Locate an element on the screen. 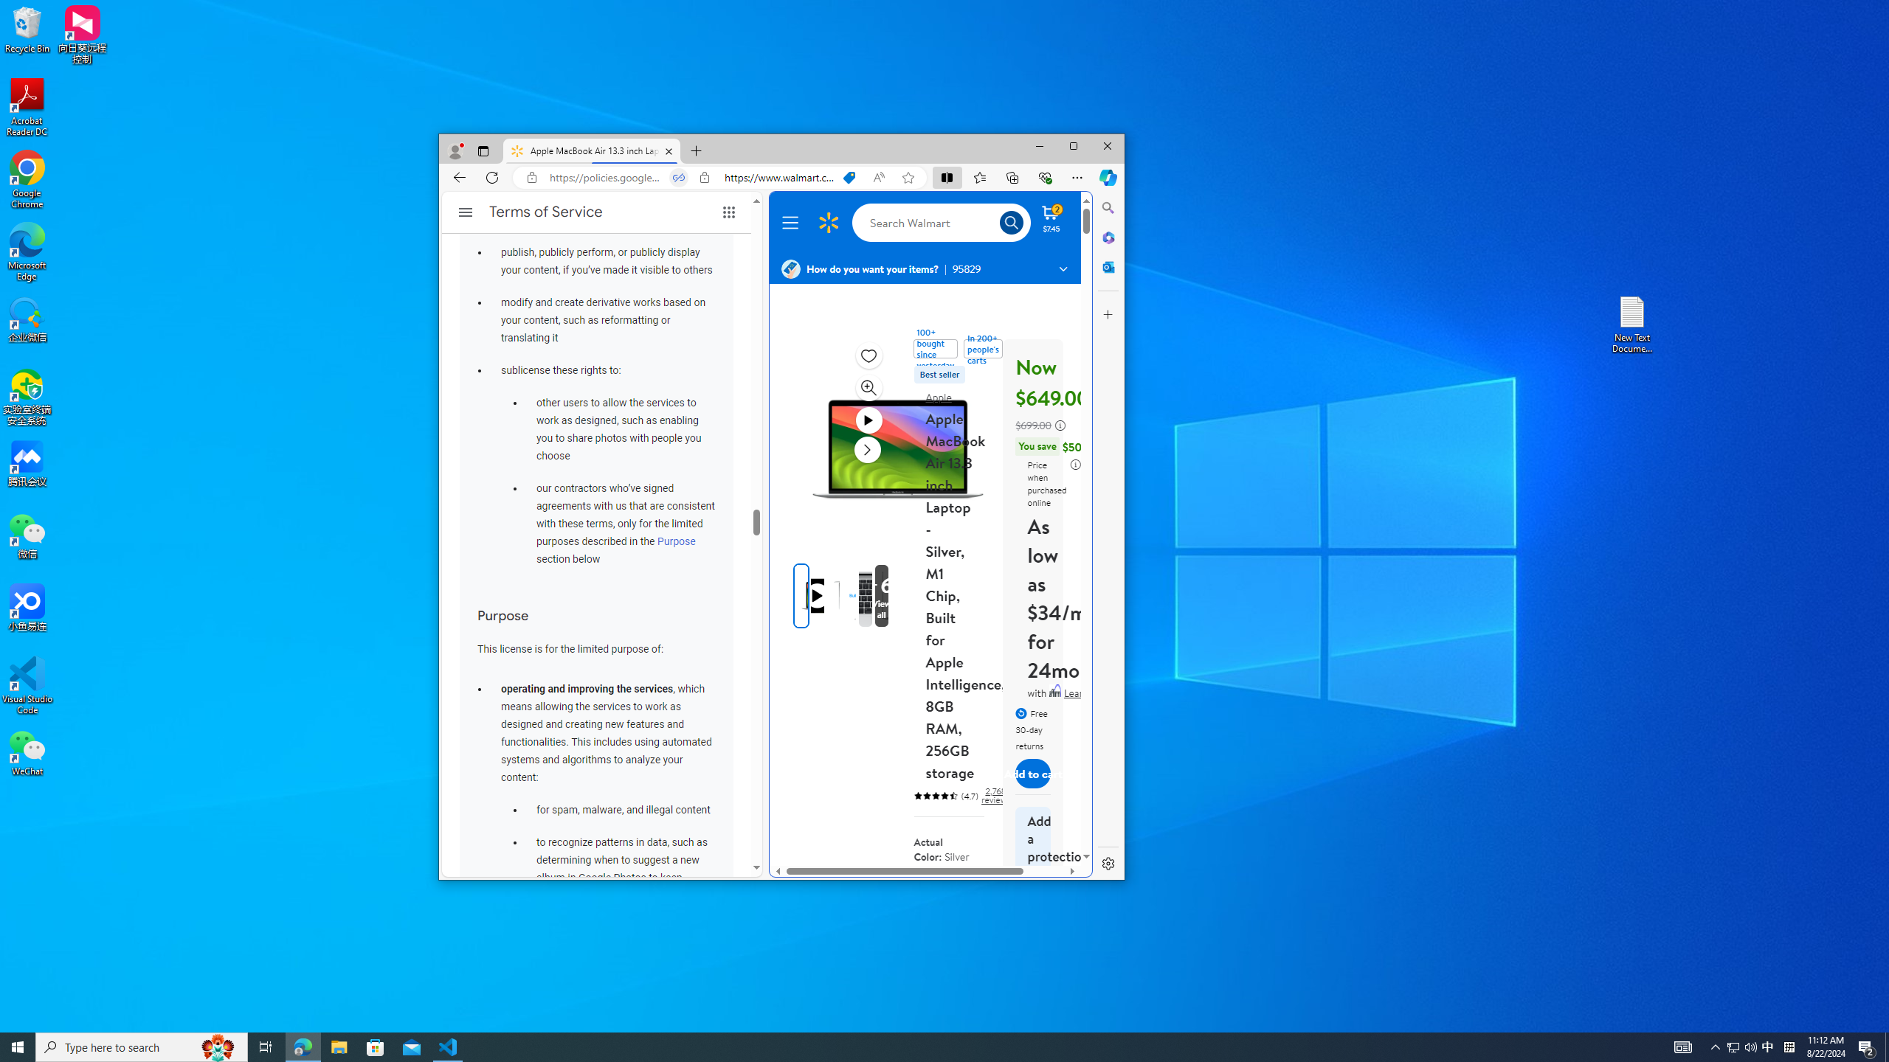  Close Search pane is located at coordinates (1108, 207).